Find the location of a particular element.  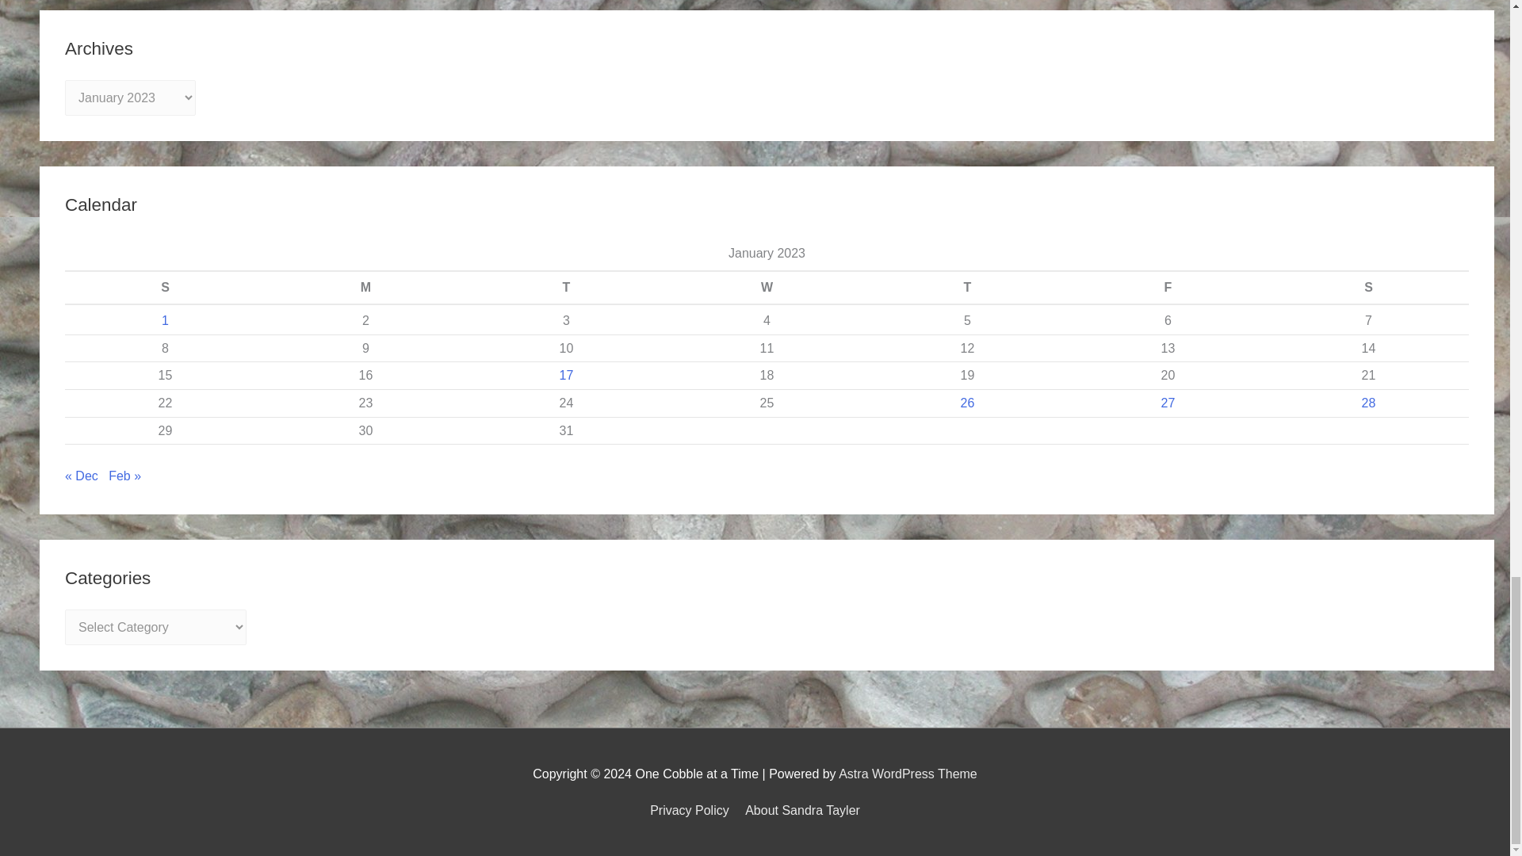

Astra WordPress Theme is located at coordinates (907, 774).